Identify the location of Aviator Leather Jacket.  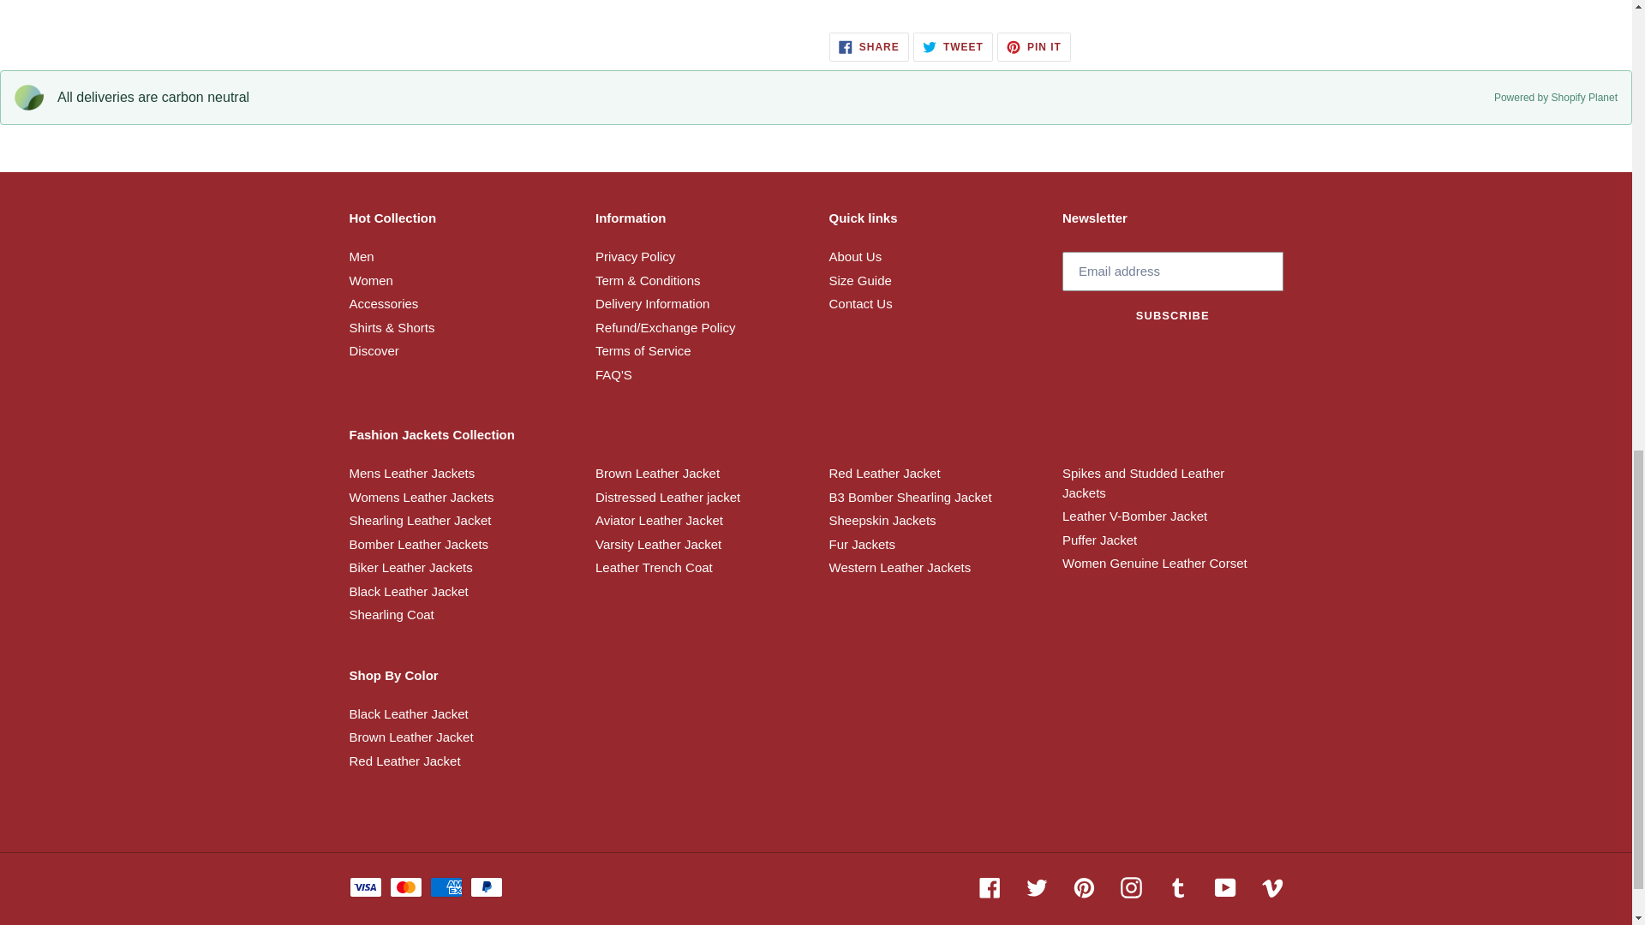
(660, 520).